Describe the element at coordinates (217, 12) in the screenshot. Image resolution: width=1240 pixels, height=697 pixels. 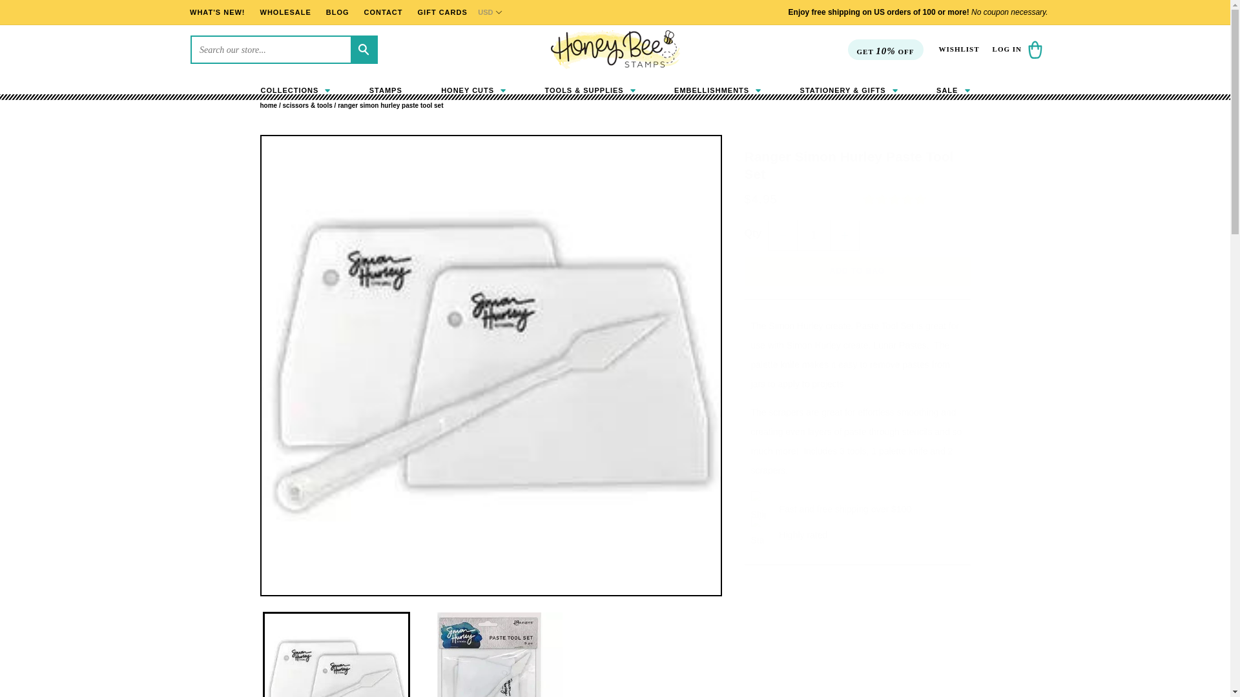
I see `WHAT'S NEW!` at that location.